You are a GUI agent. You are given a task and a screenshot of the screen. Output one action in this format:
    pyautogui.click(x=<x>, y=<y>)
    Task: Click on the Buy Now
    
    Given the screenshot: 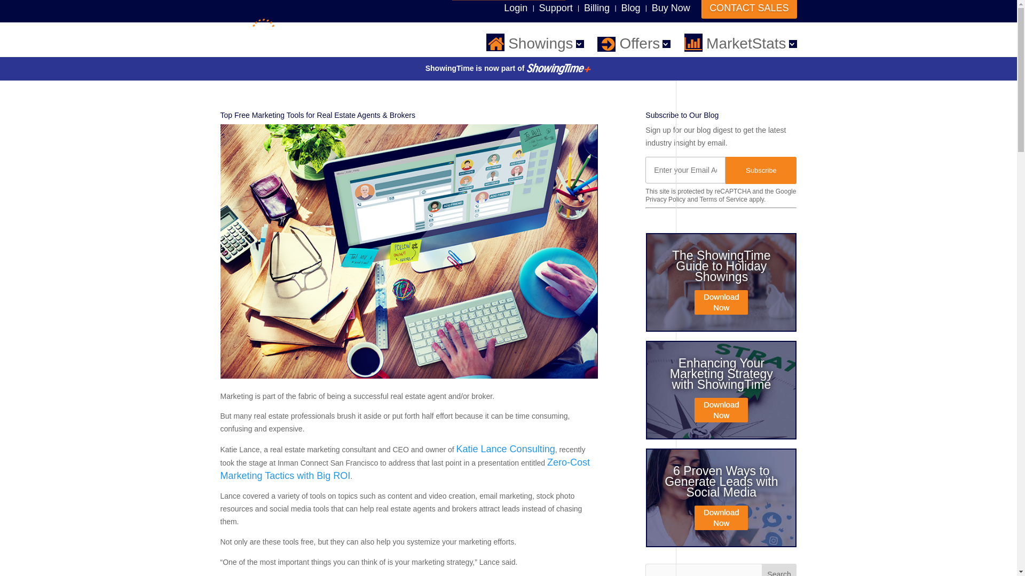 What is the action you would take?
    pyautogui.click(x=671, y=7)
    